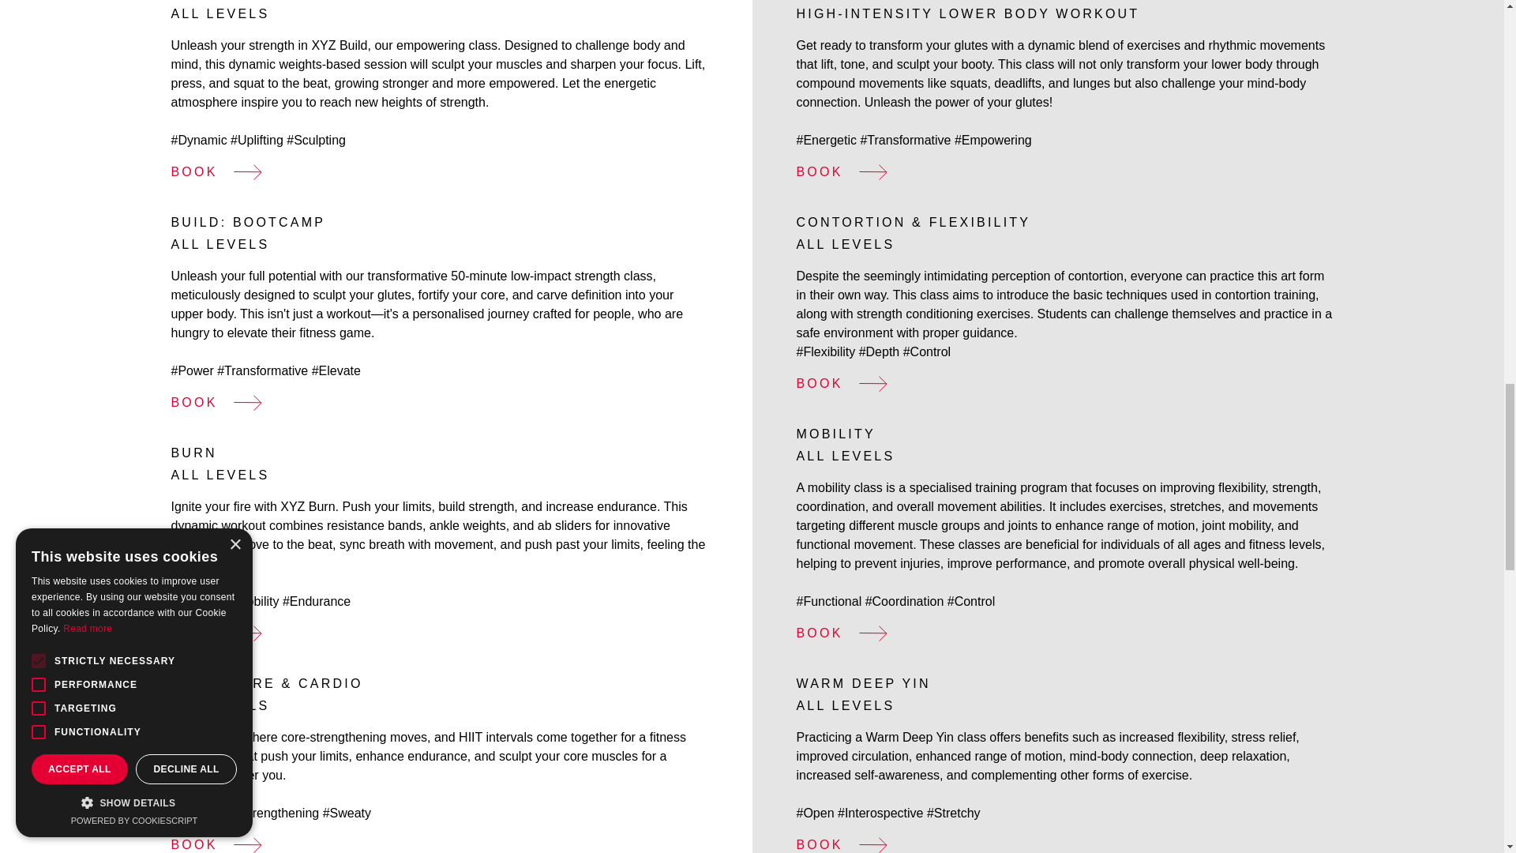 The height and width of the screenshot is (853, 1516). I want to click on BOOK, so click(223, 402).